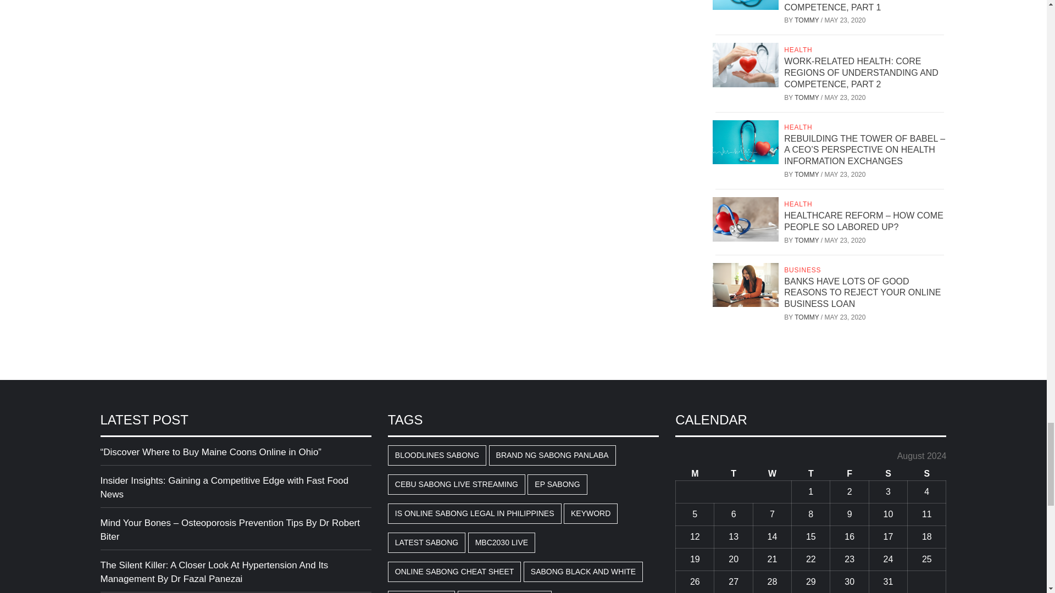 The image size is (1055, 593). I want to click on Saturday, so click(888, 474).